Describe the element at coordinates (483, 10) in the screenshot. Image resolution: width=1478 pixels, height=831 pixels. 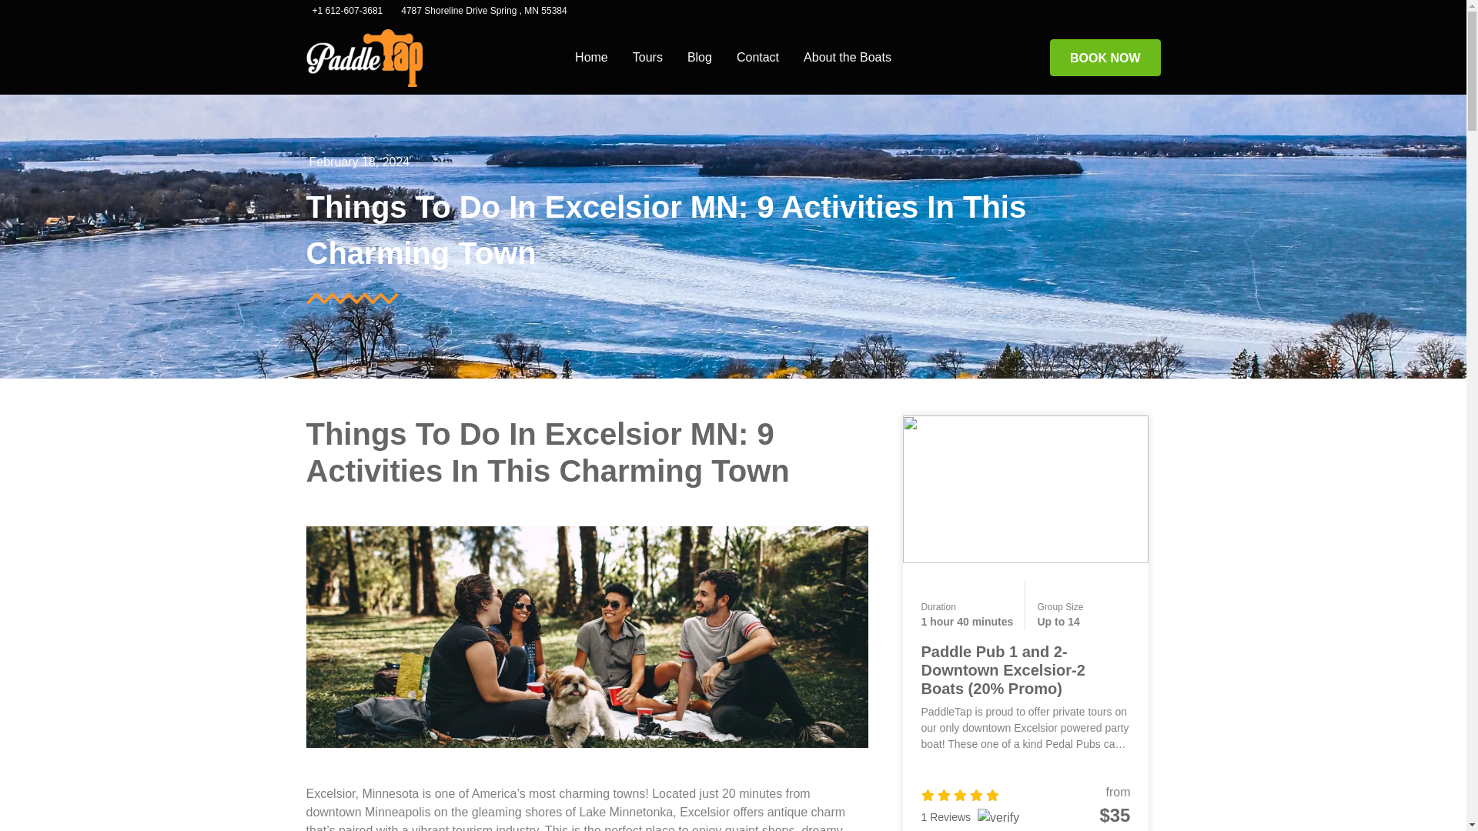
I see `Google Maps` at that location.